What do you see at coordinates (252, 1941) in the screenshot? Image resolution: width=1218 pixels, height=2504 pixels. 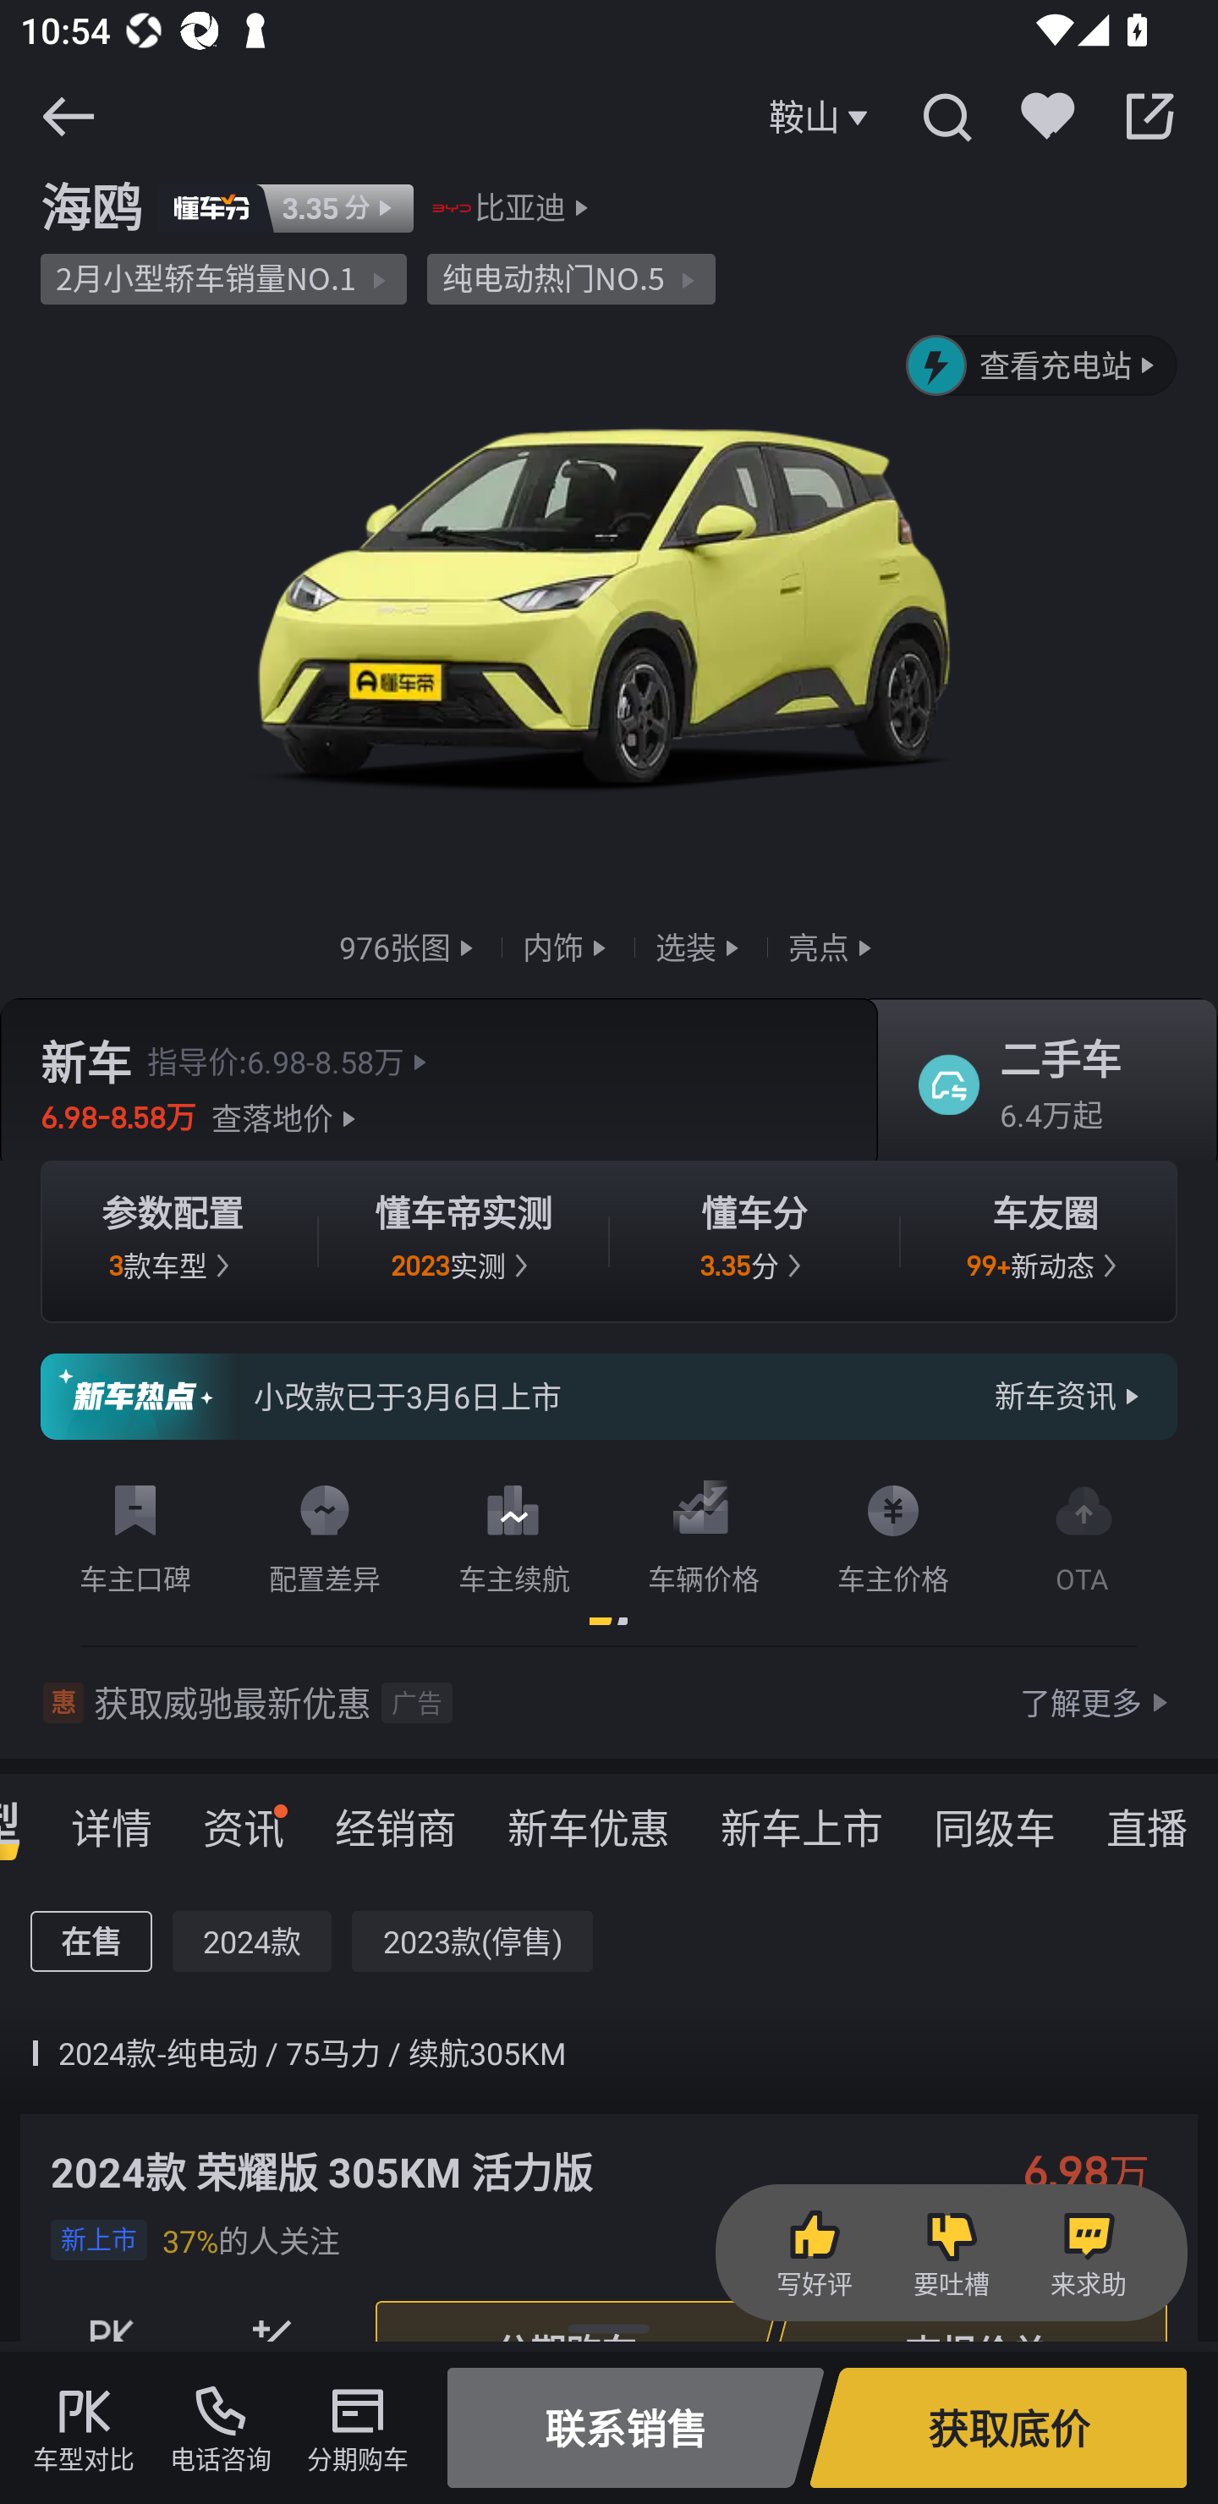 I see `2024款` at bounding box center [252, 1941].